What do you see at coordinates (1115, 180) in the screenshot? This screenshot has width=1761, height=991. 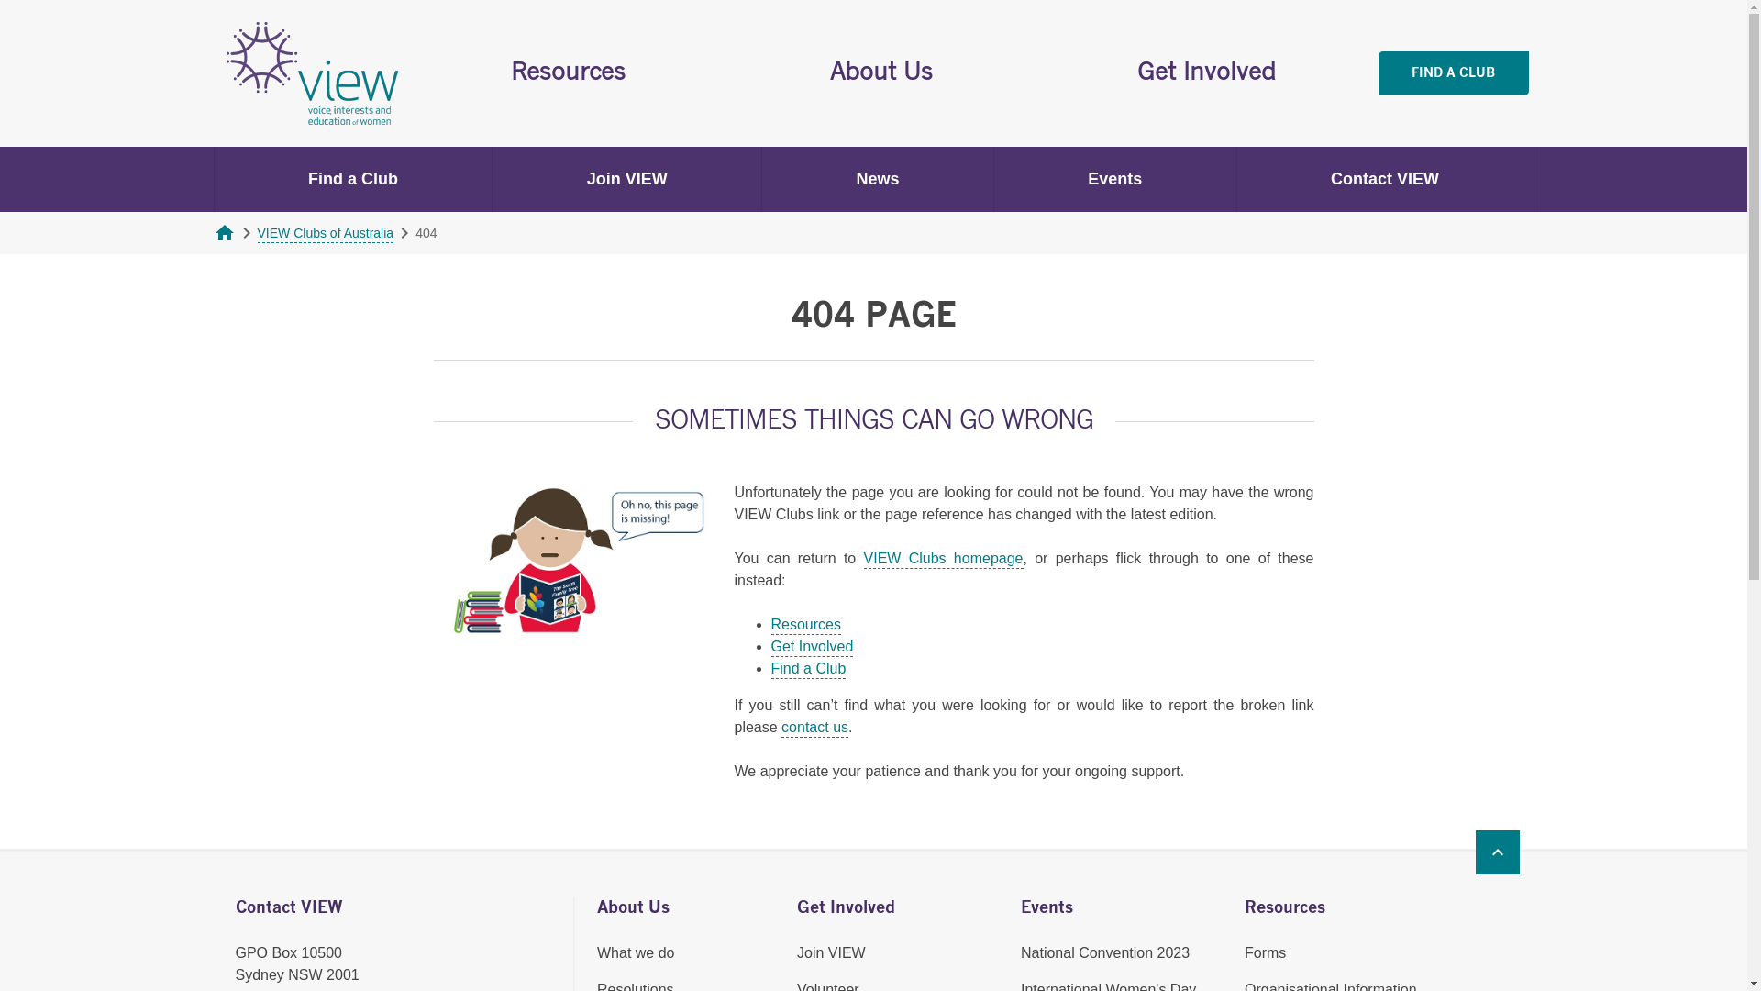 I see `Events` at bounding box center [1115, 180].